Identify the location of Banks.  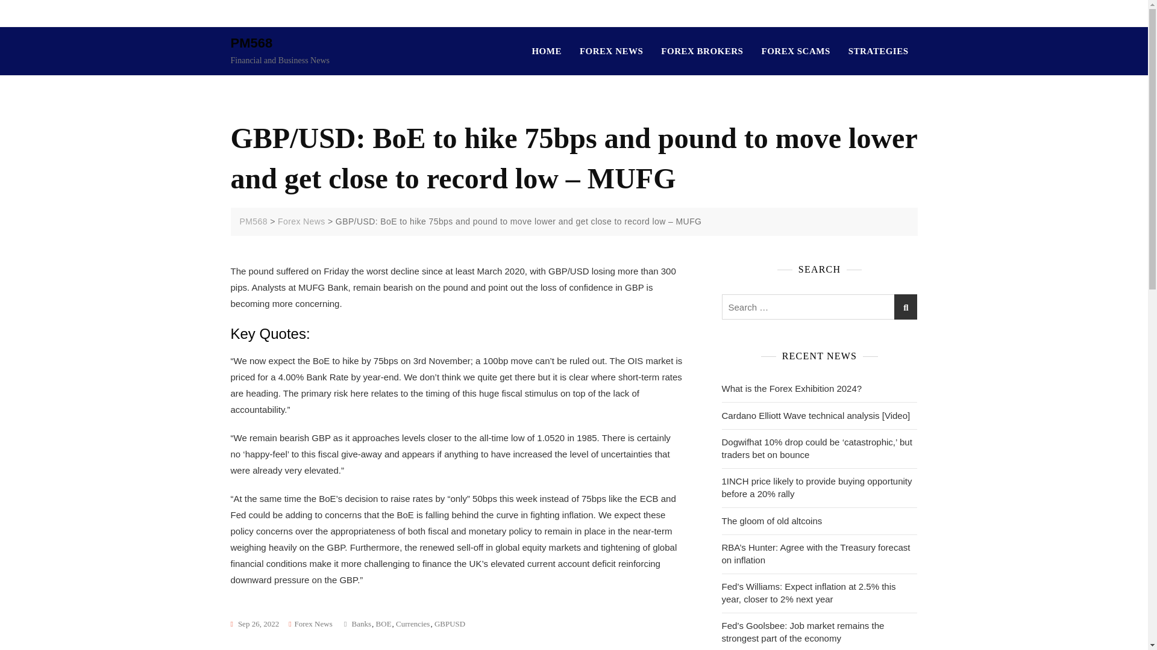
(362, 624).